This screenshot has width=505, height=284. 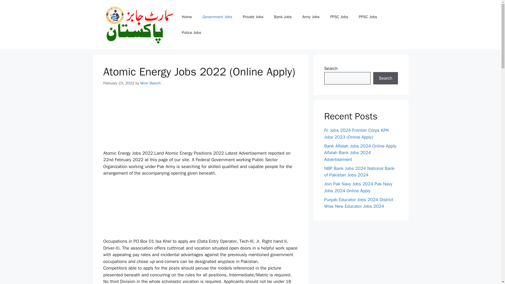 I want to click on Bank Jobs, so click(x=282, y=17).